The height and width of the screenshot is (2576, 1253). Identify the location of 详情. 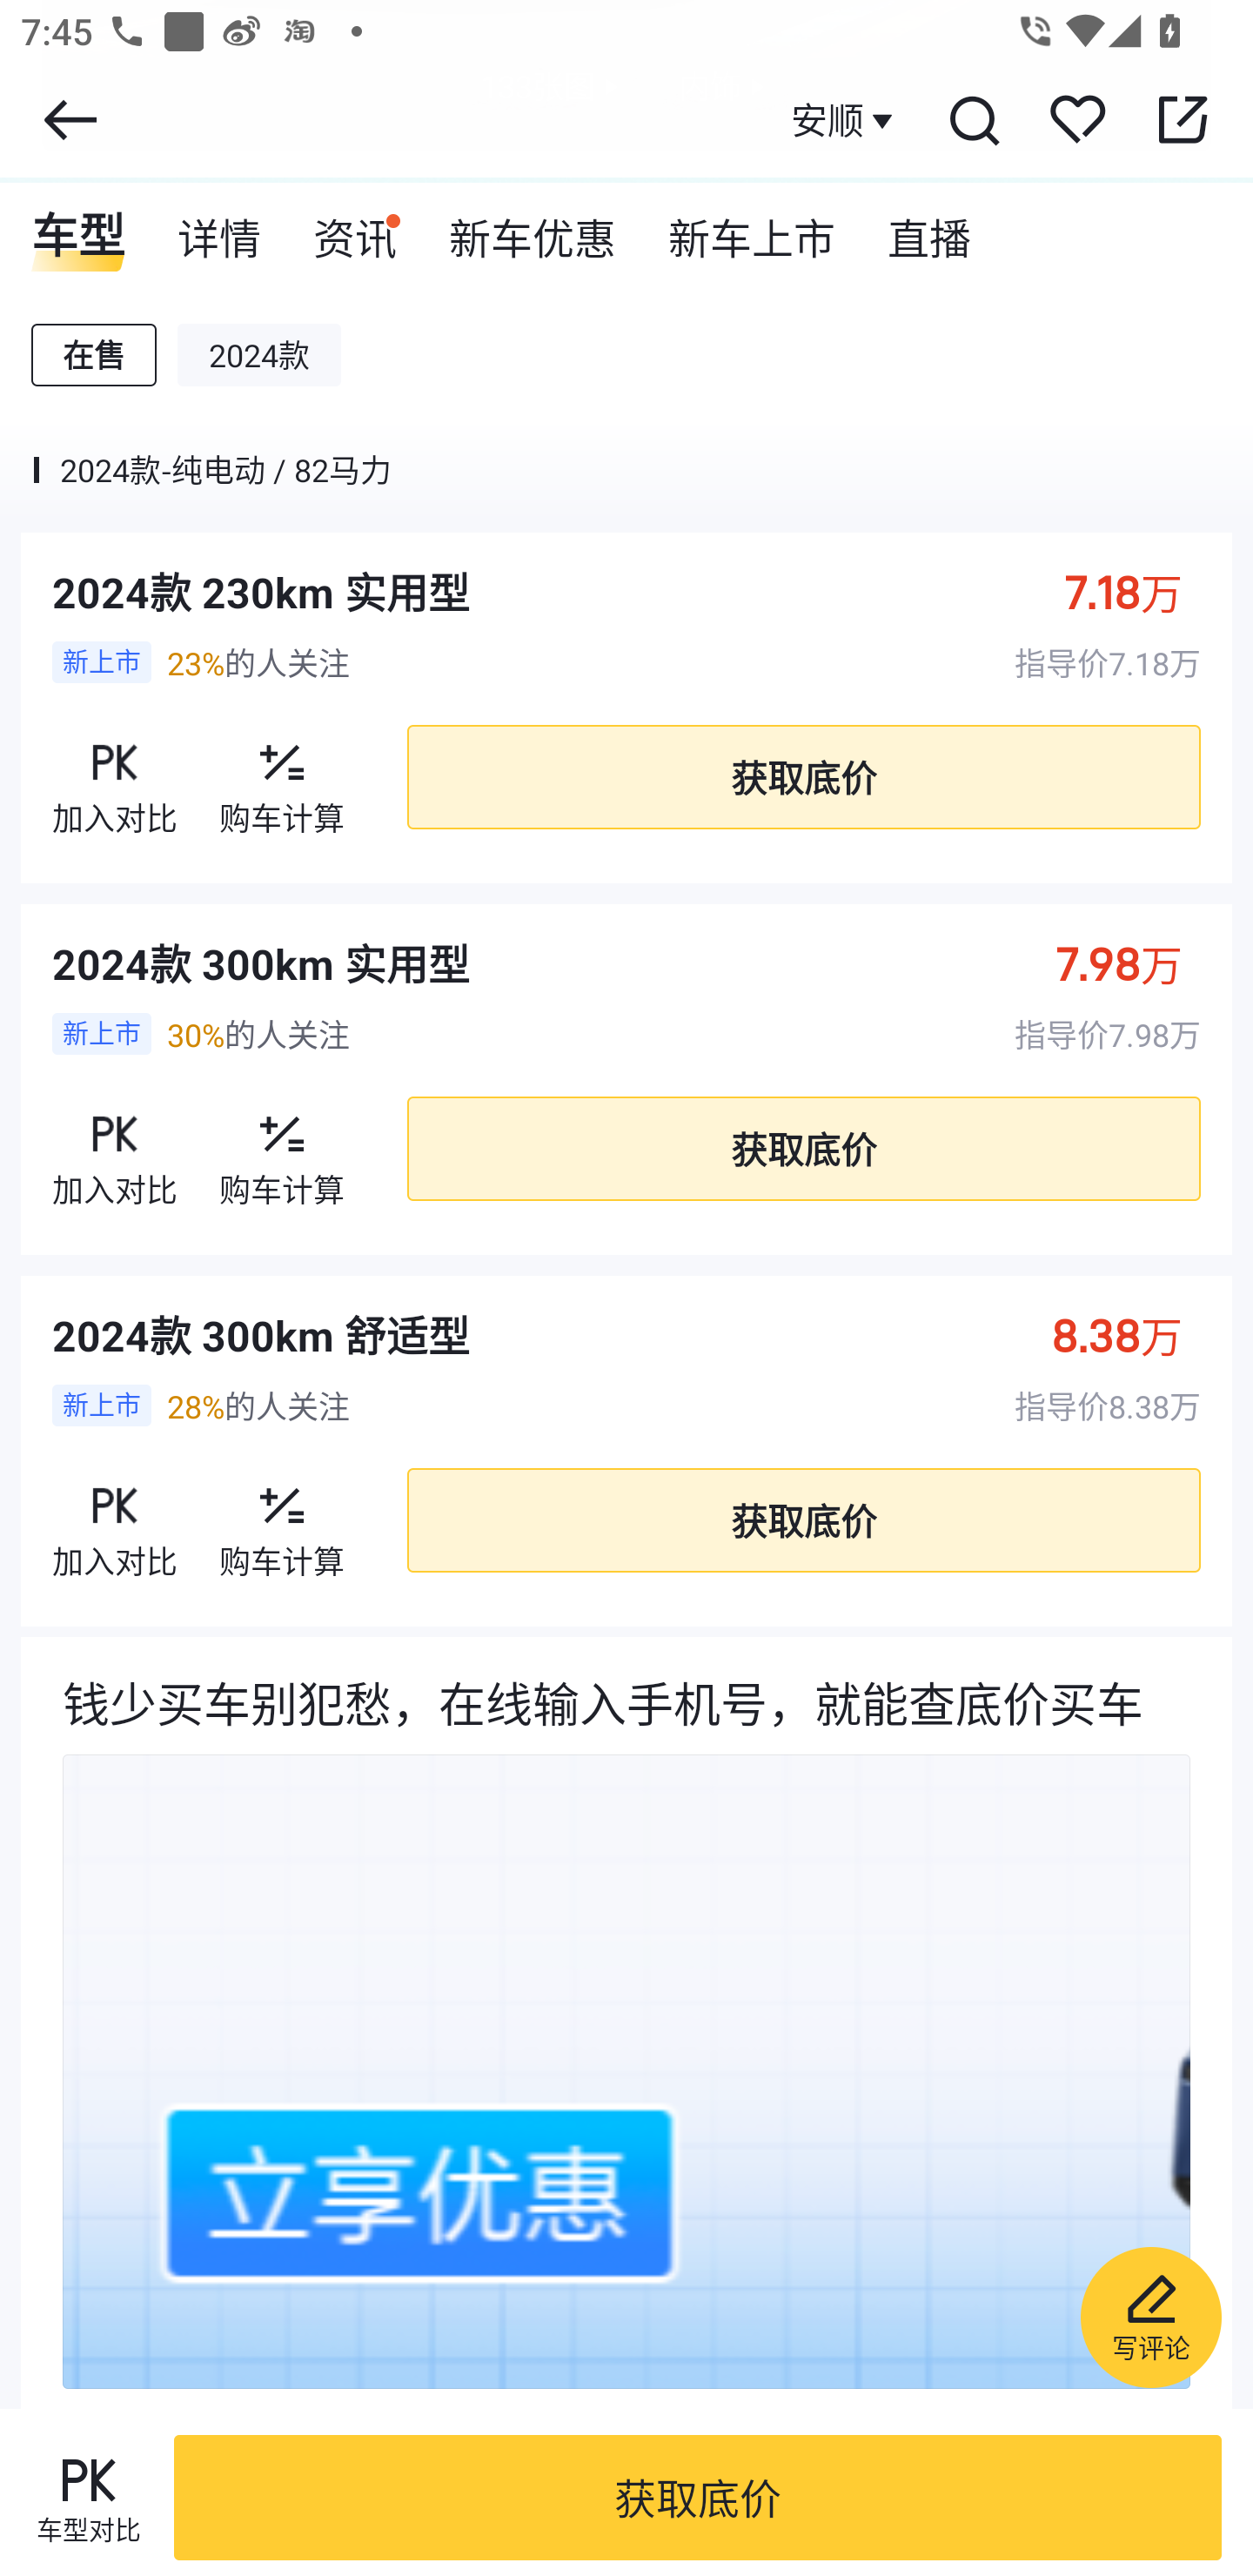
(219, 228).